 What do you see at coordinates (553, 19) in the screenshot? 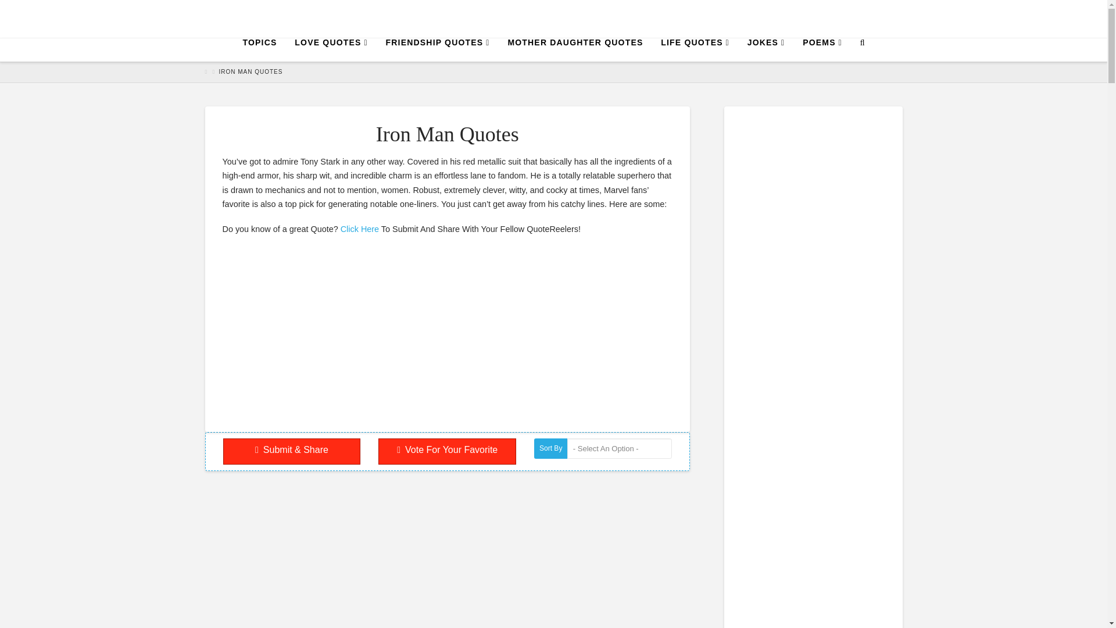
I see `Popular Quotes and Sayings` at bounding box center [553, 19].